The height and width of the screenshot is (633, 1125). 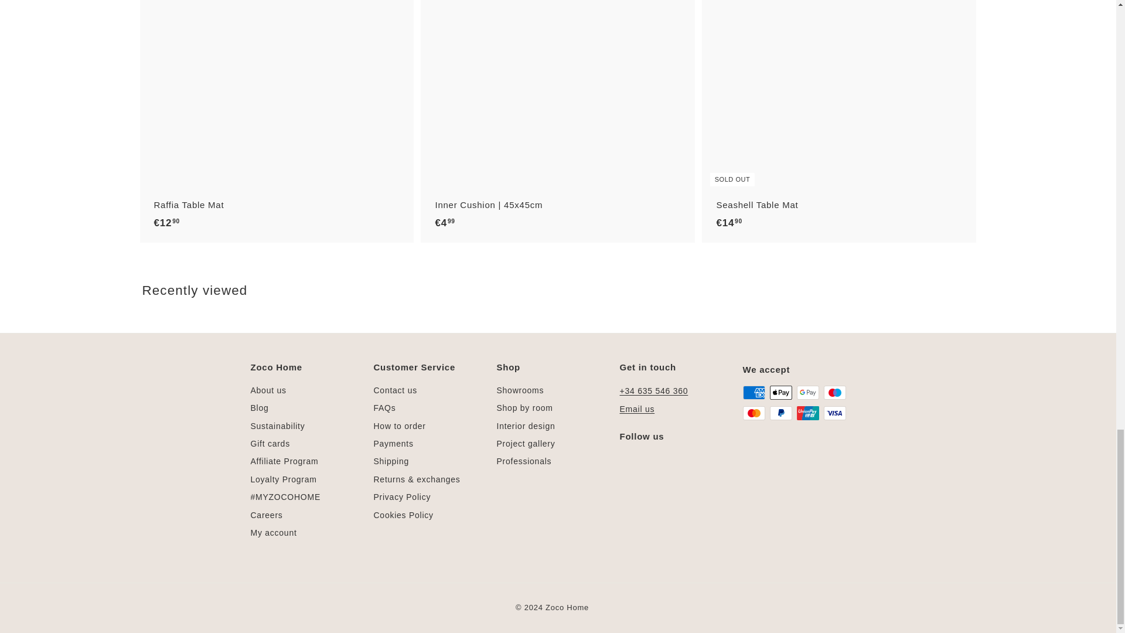 I want to click on Visa, so click(x=834, y=413).